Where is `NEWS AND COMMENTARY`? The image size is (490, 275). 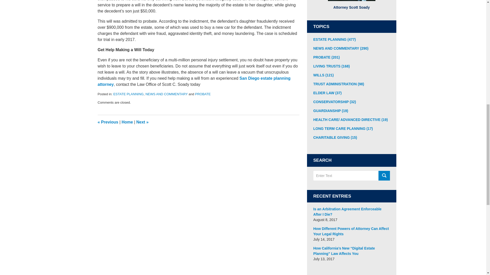
NEWS AND COMMENTARY is located at coordinates (166, 94).